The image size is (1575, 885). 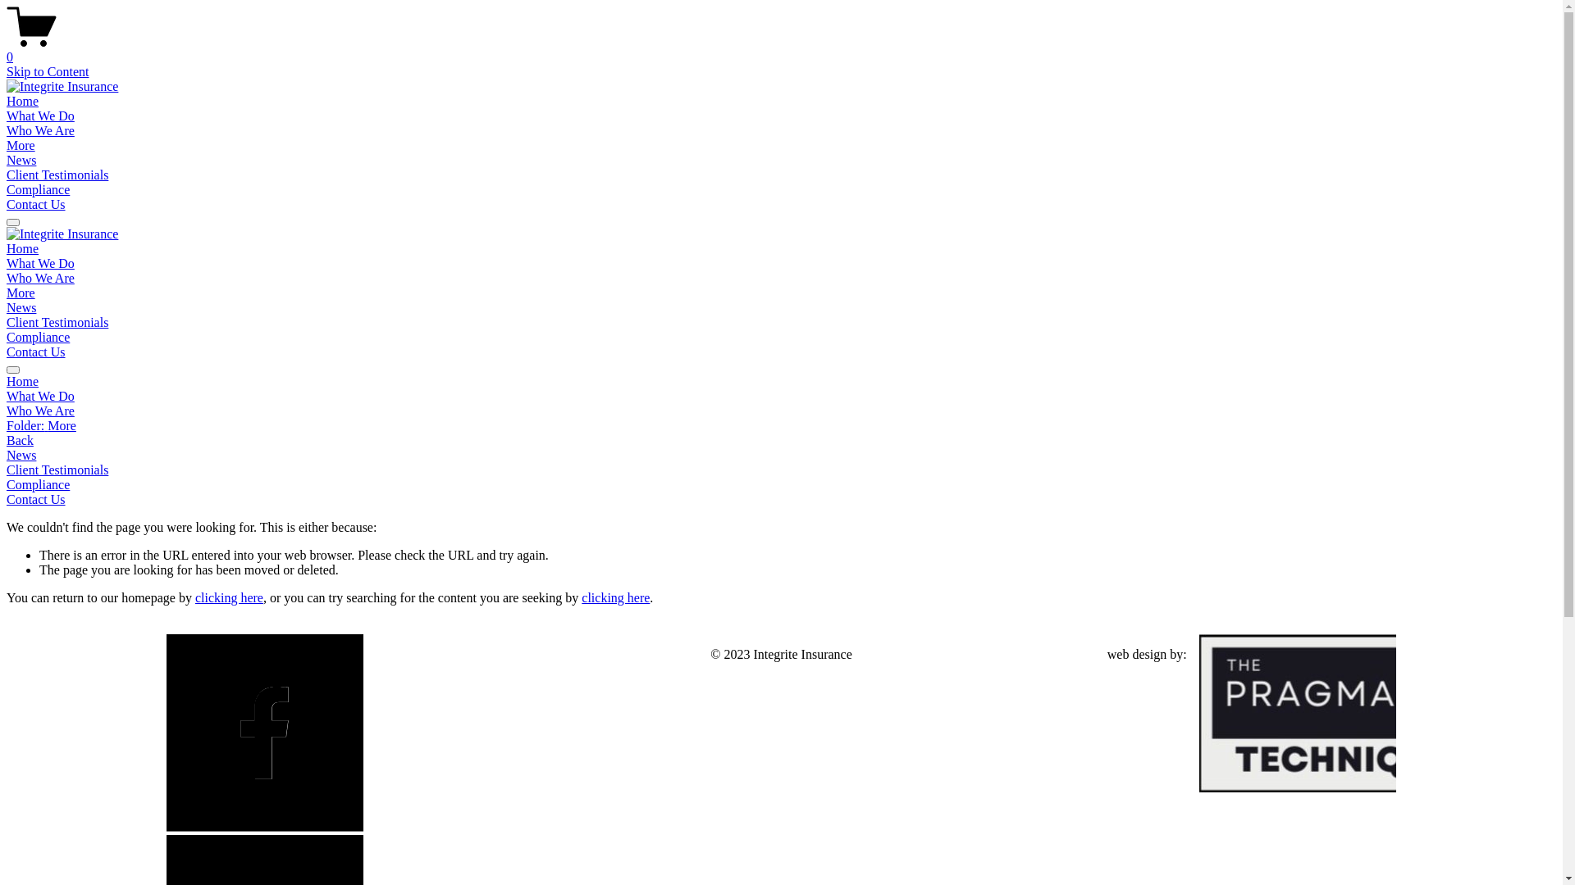 I want to click on News, so click(x=21, y=308).